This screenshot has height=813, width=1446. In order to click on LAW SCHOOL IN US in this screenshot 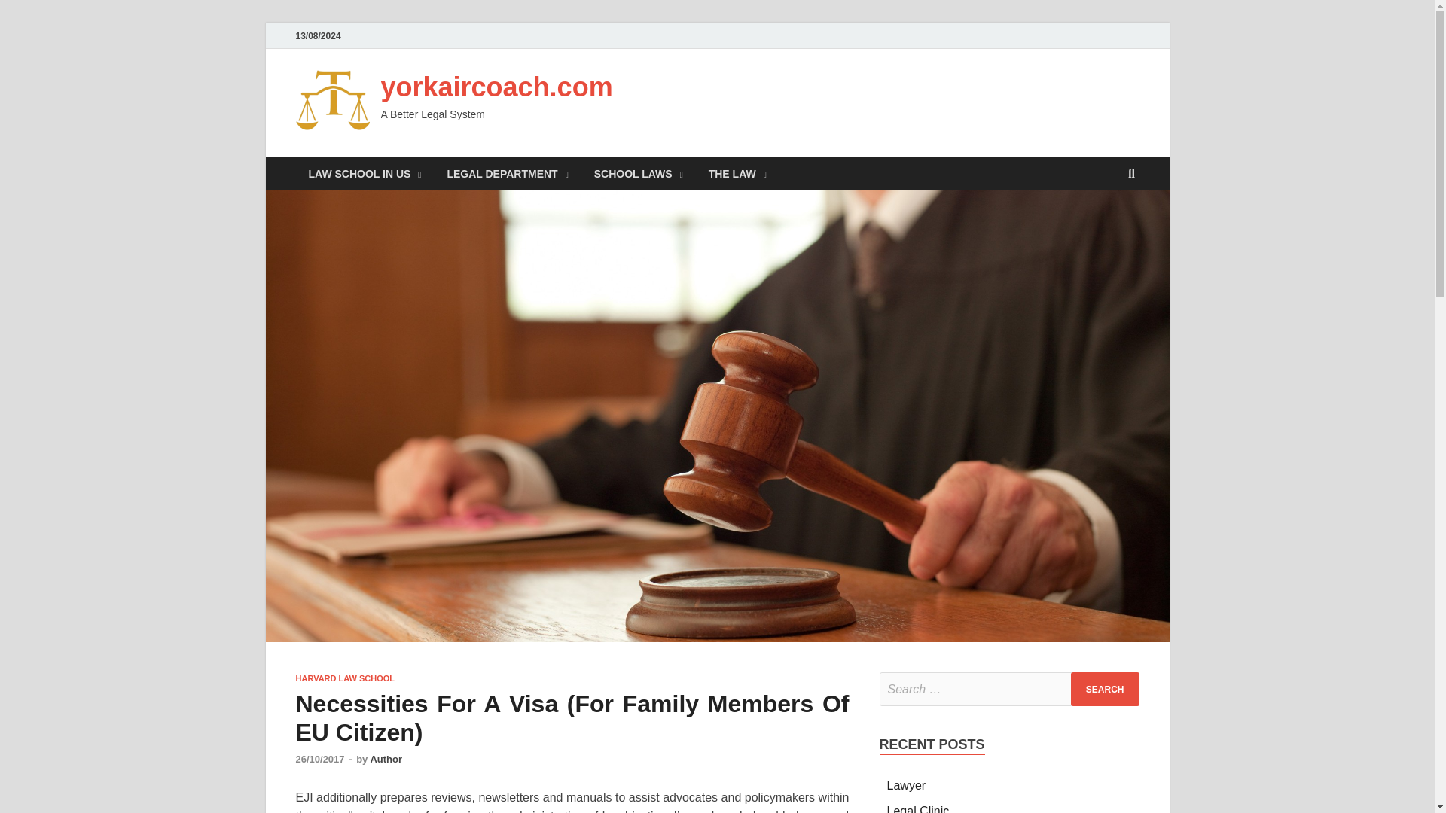, I will do `click(365, 173)`.